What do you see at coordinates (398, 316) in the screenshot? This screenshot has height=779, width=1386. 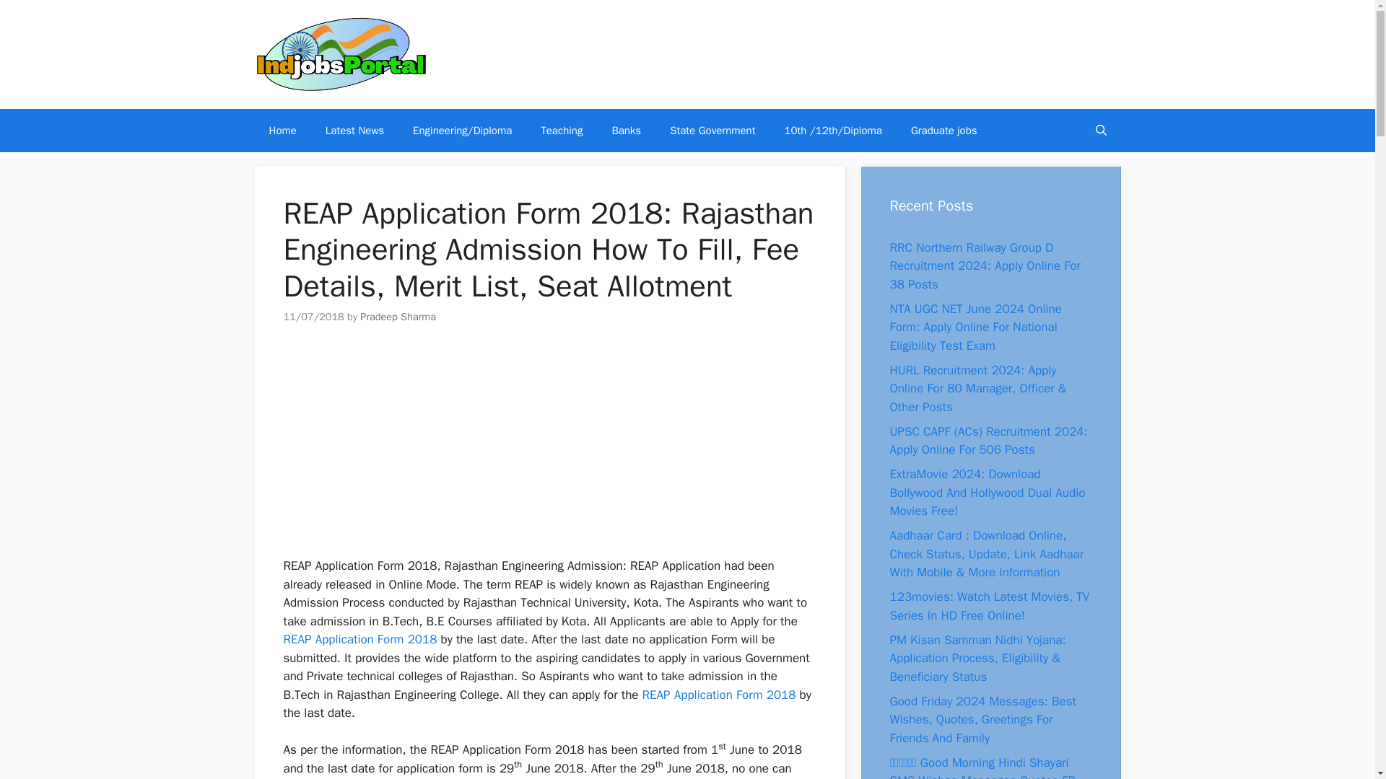 I see `View all posts by Pradeep Sharma` at bounding box center [398, 316].